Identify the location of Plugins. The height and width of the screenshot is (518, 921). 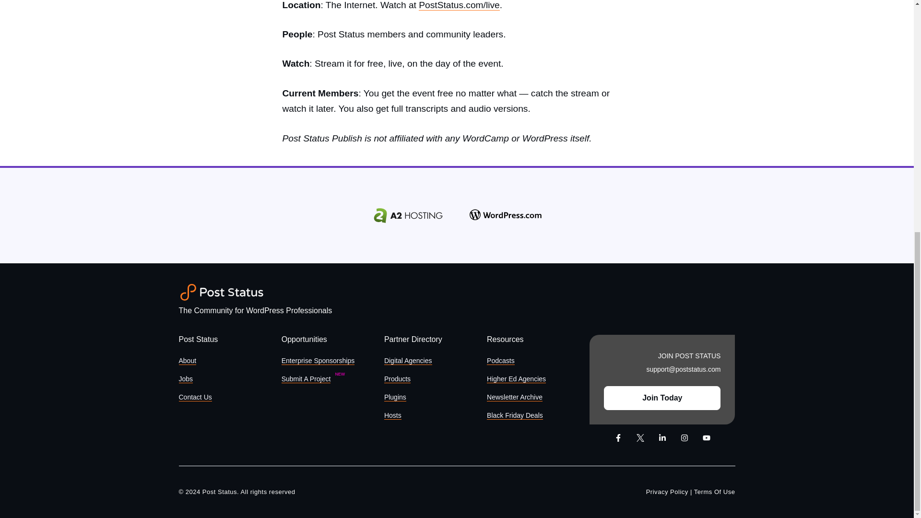
(395, 397).